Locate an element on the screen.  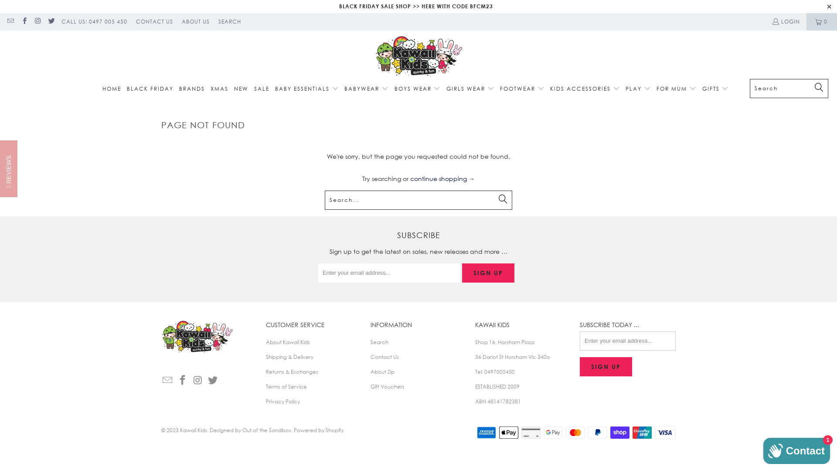
Kawaii Kids is located at coordinates (194, 430).